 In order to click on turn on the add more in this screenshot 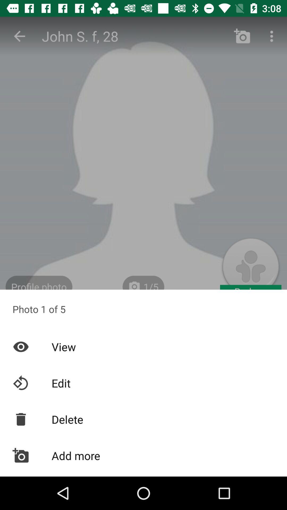, I will do `click(143, 456)`.